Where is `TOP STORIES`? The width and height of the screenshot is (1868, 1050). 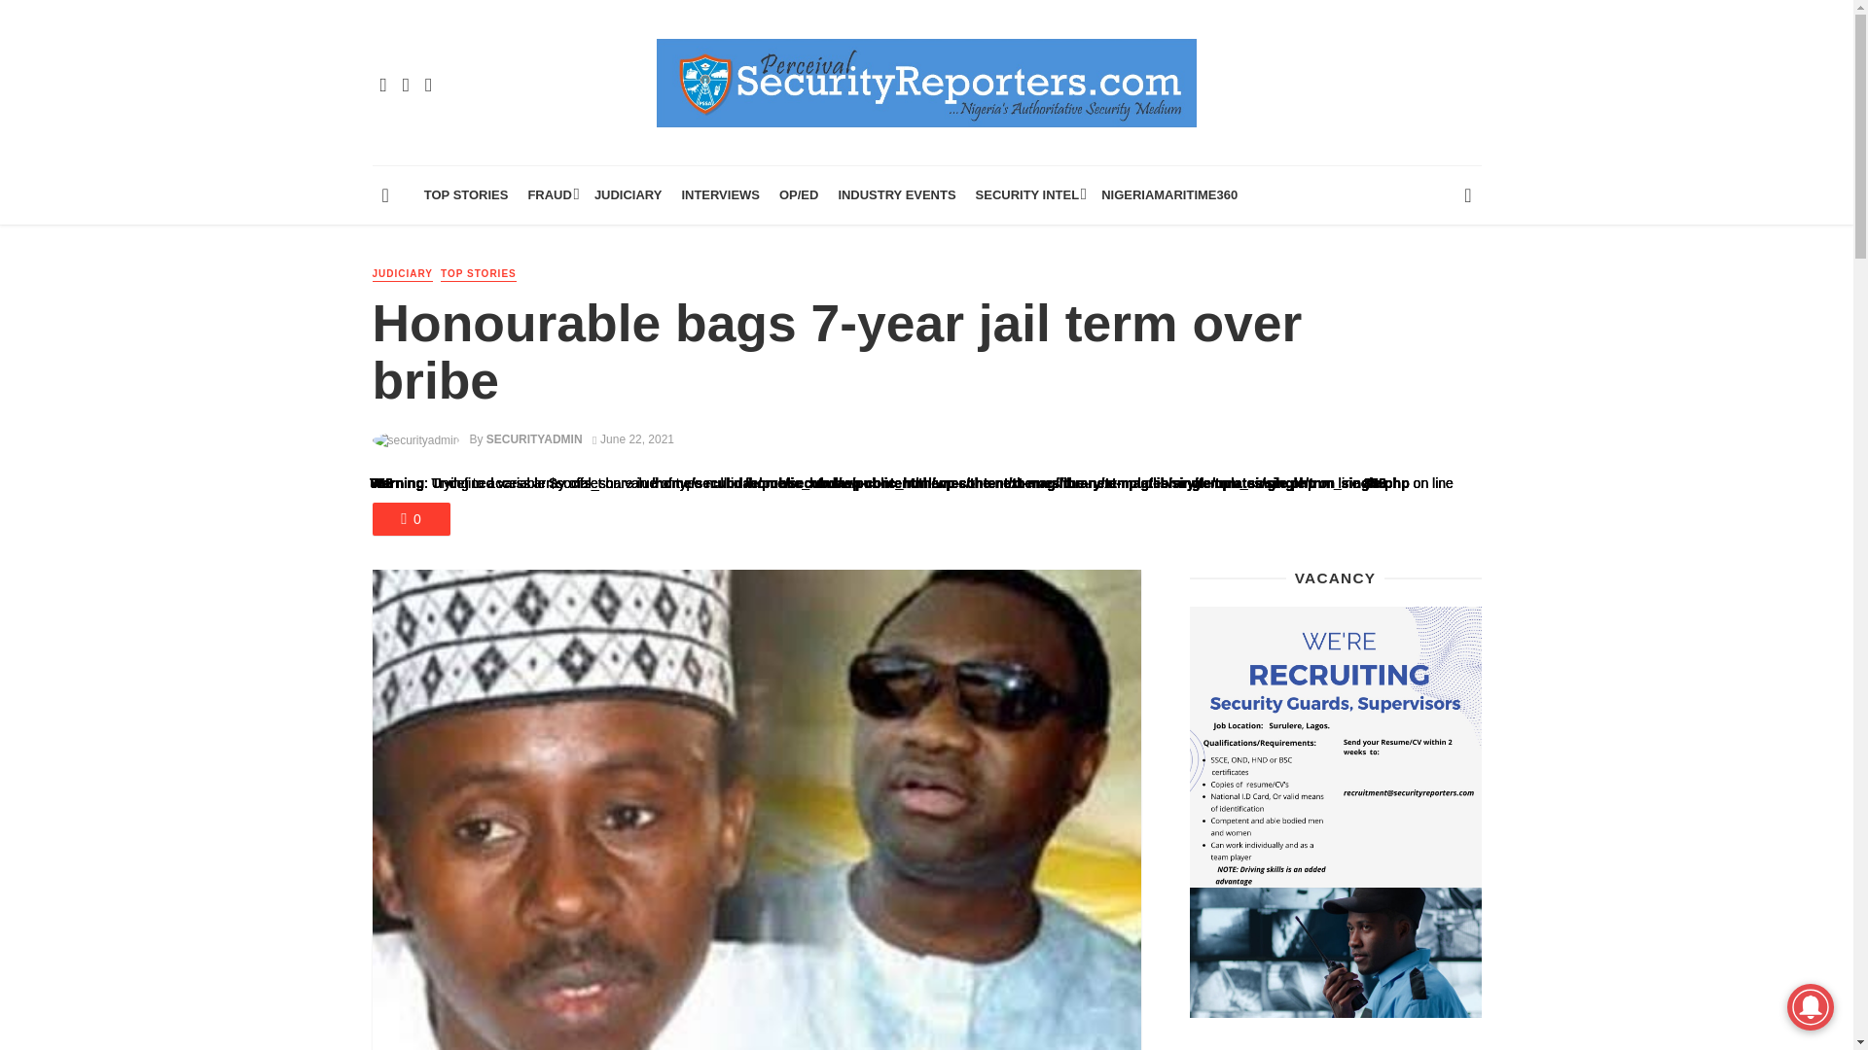 TOP STORIES is located at coordinates (467, 194).